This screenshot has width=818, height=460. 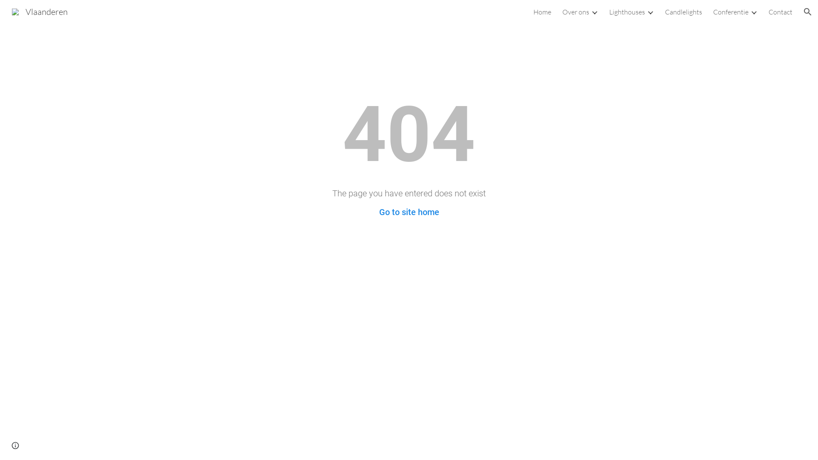 What do you see at coordinates (731, 12) in the screenshot?
I see `Conferentie` at bounding box center [731, 12].